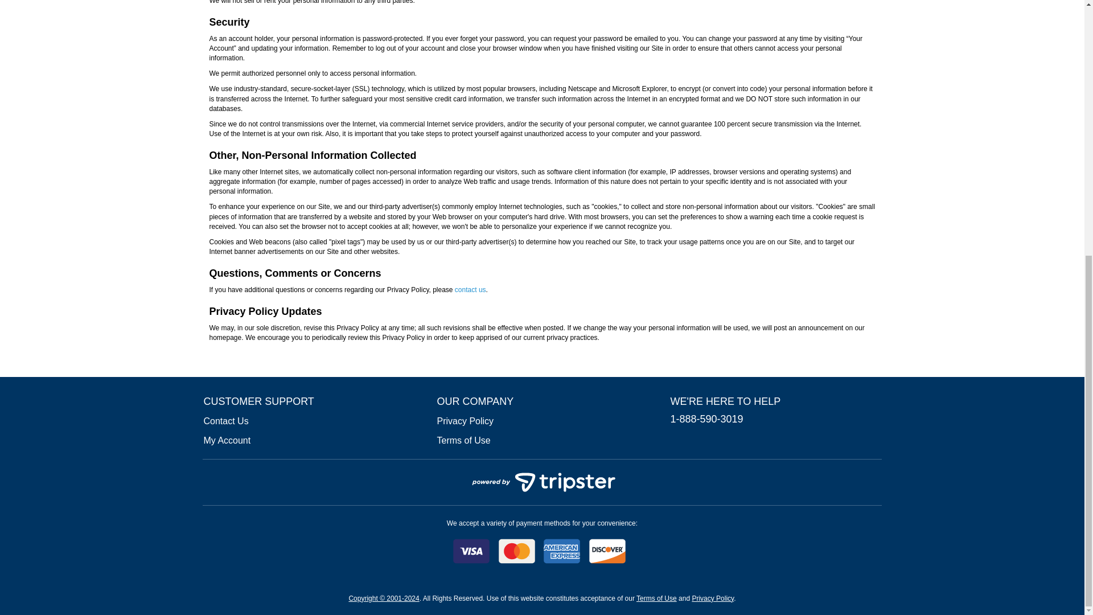 This screenshot has height=615, width=1093. Describe the element at coordinates (227, 440) in the screenshot. I see `My Account` at that location.